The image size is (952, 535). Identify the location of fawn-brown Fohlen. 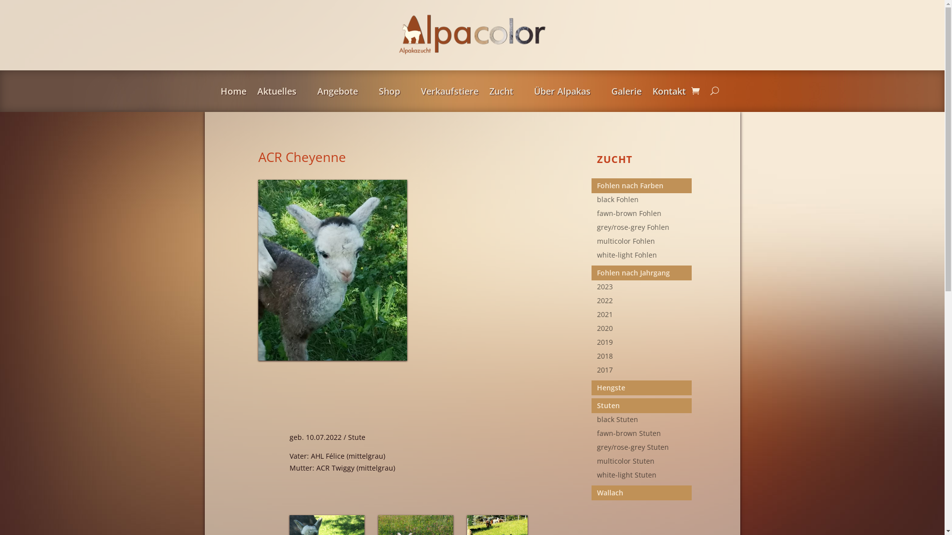
(645, 215).